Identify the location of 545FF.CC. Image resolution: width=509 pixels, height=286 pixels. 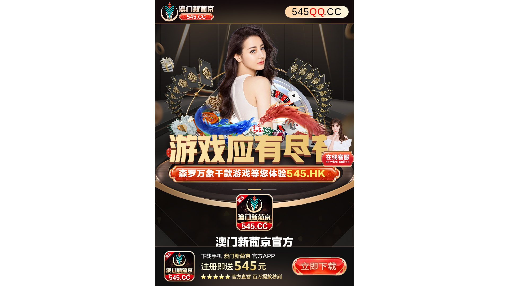
(317, 12).